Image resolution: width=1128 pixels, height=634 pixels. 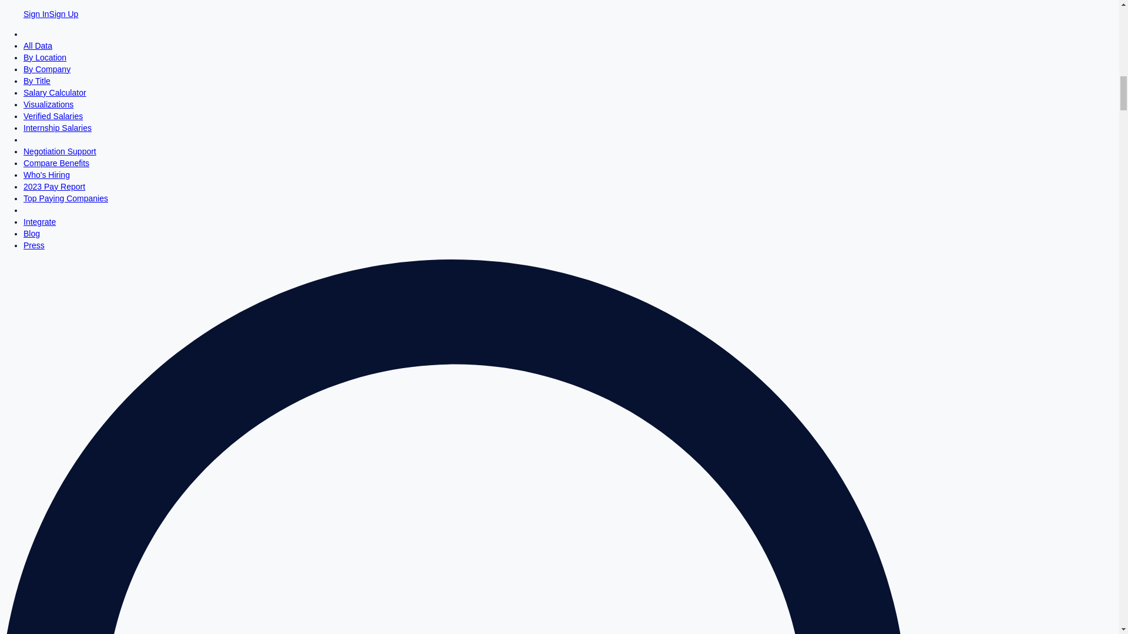 What do you see at coordinates (45, 57) in the screenshot?
I see `By Location` at bounding box center [45, 57].